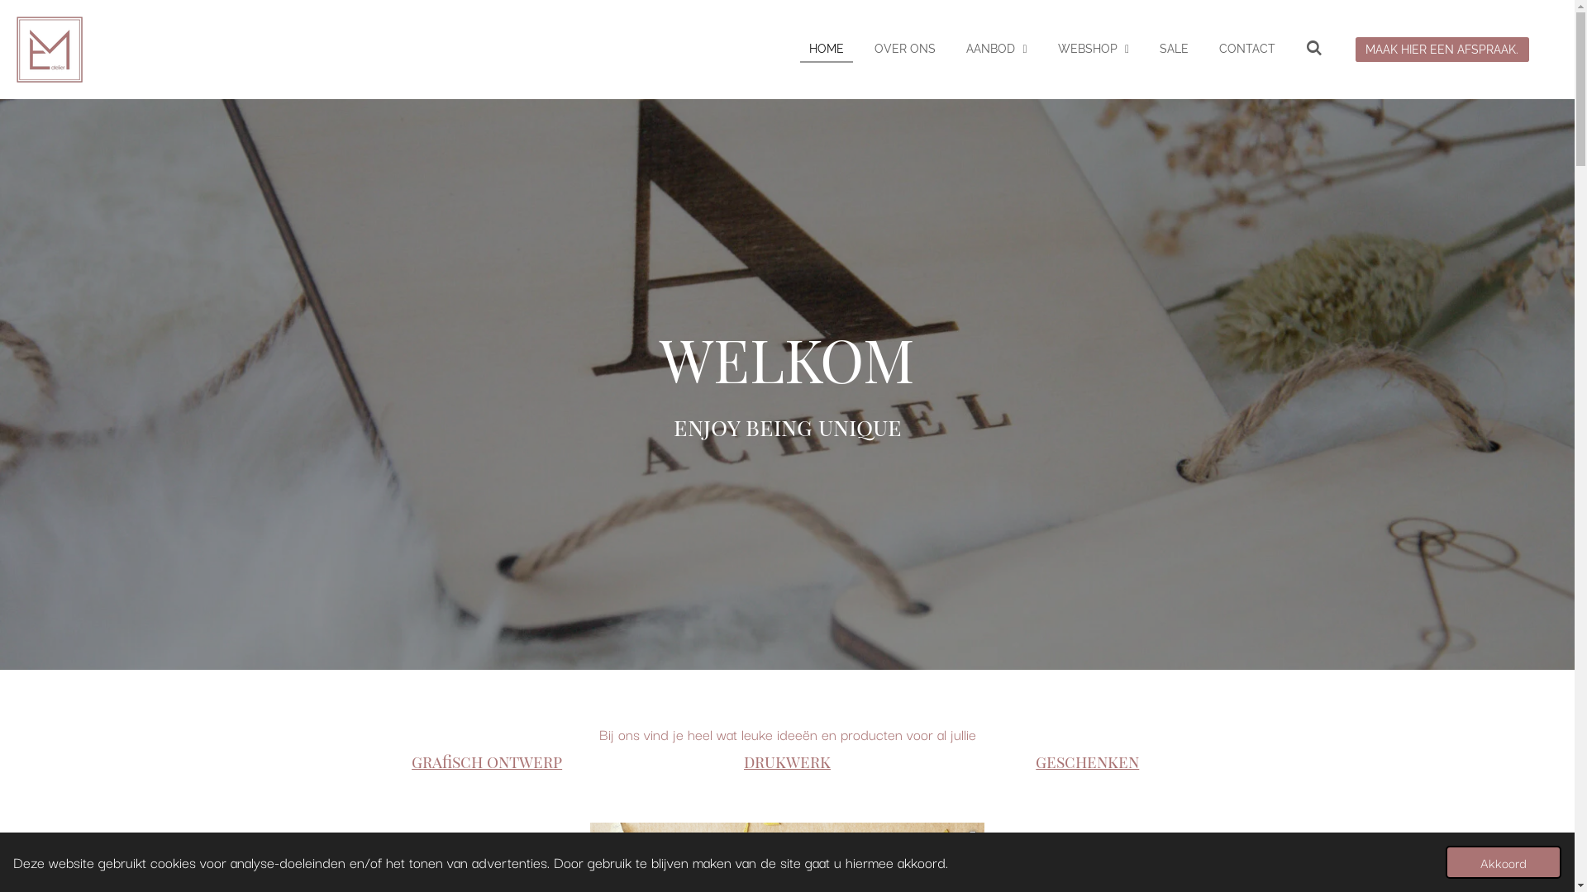 The image size is (1587, 892). I want to click on SALE, so click(1174, 50).